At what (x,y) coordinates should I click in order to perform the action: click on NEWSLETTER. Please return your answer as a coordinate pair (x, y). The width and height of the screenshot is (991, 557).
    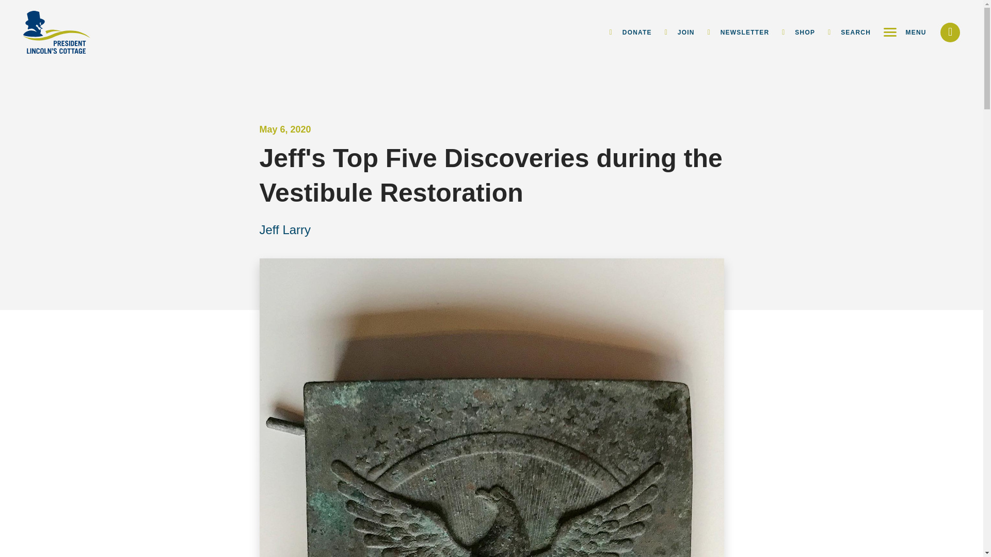
    Looking at the image, I should click on (738, 32).